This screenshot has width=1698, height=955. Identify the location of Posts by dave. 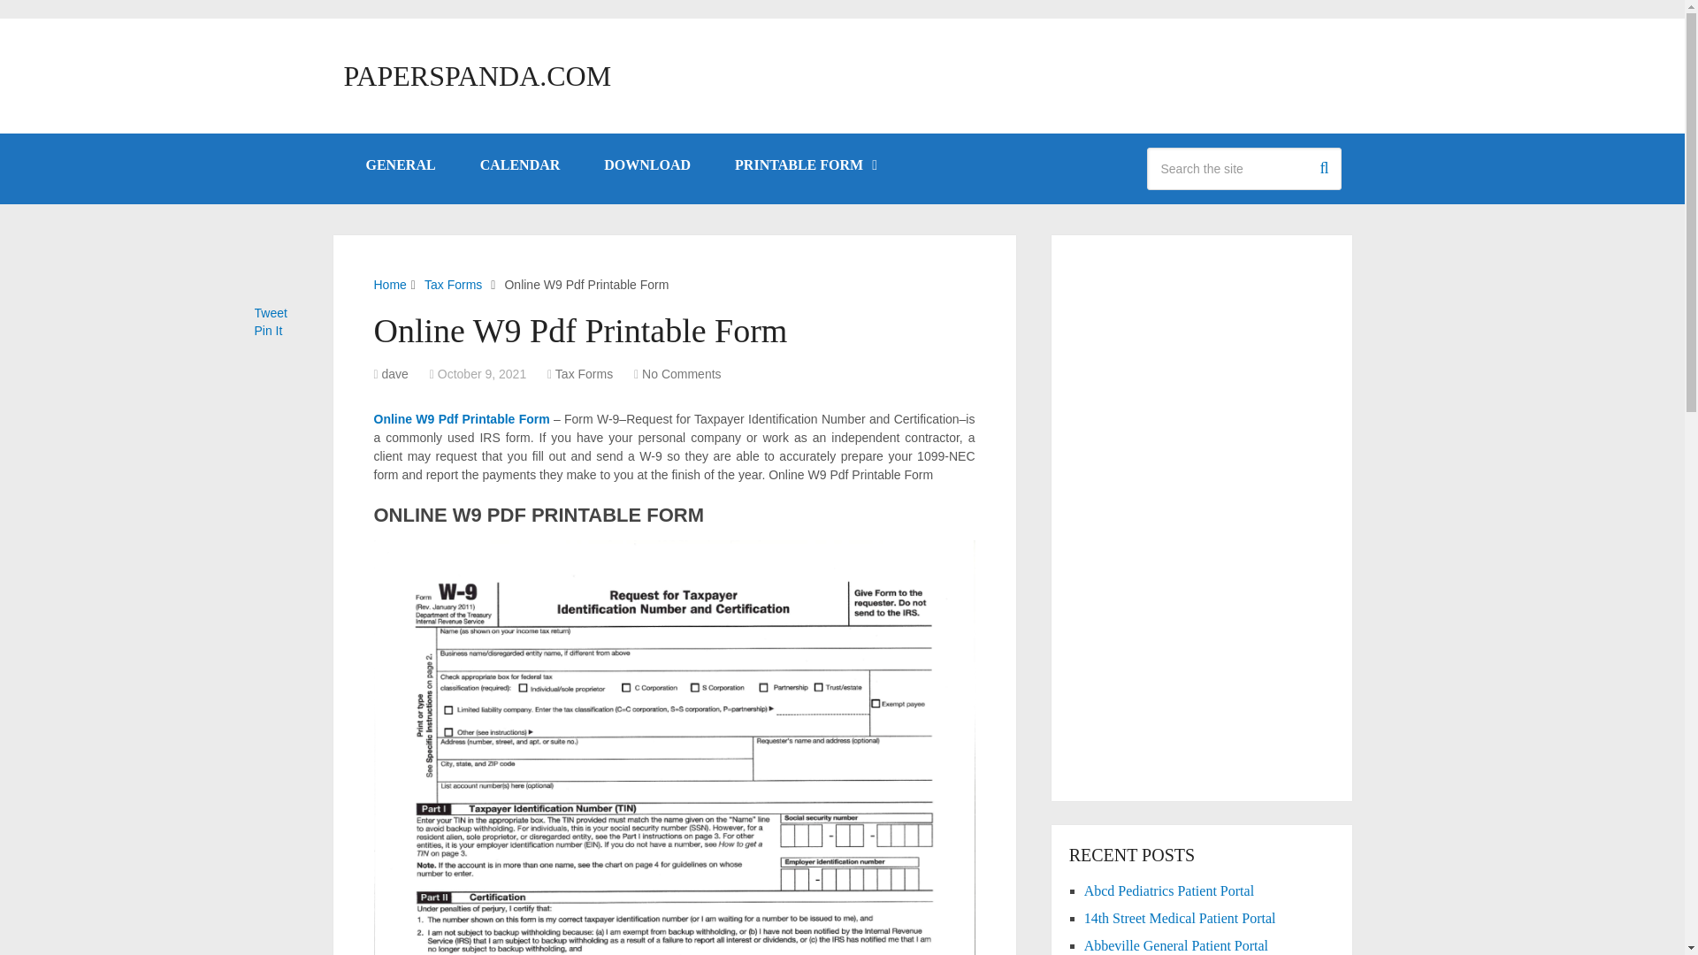
(395, 373).